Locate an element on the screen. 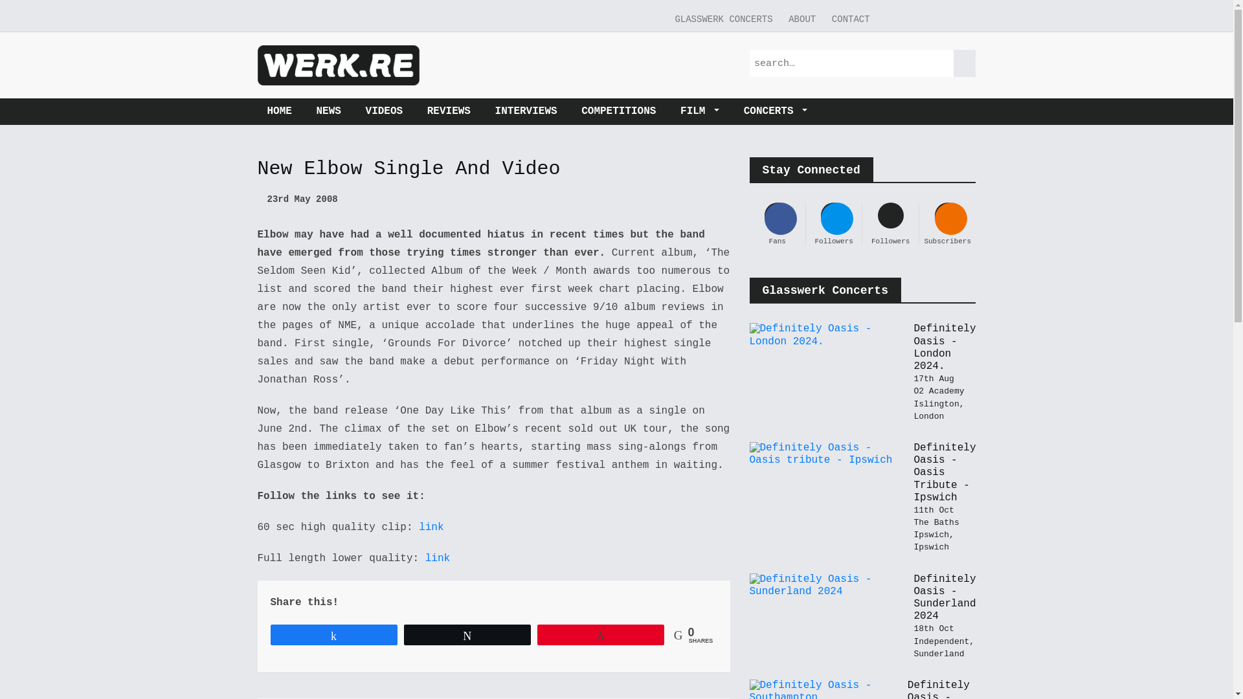 The image size is (1243, 699). NEWS is located at coordinates (329, 111).